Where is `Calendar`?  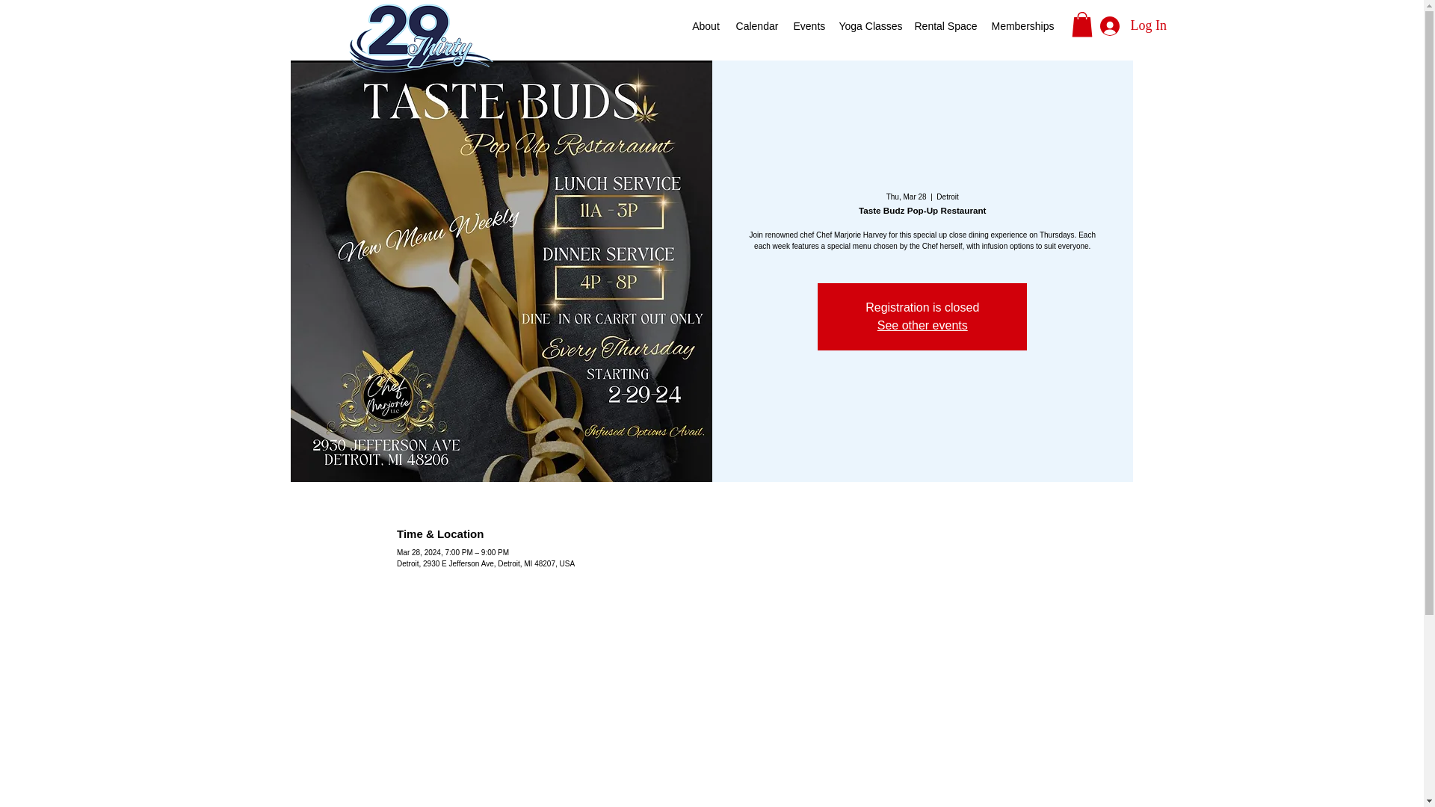 Calendar is located at coordinates (756, 25).